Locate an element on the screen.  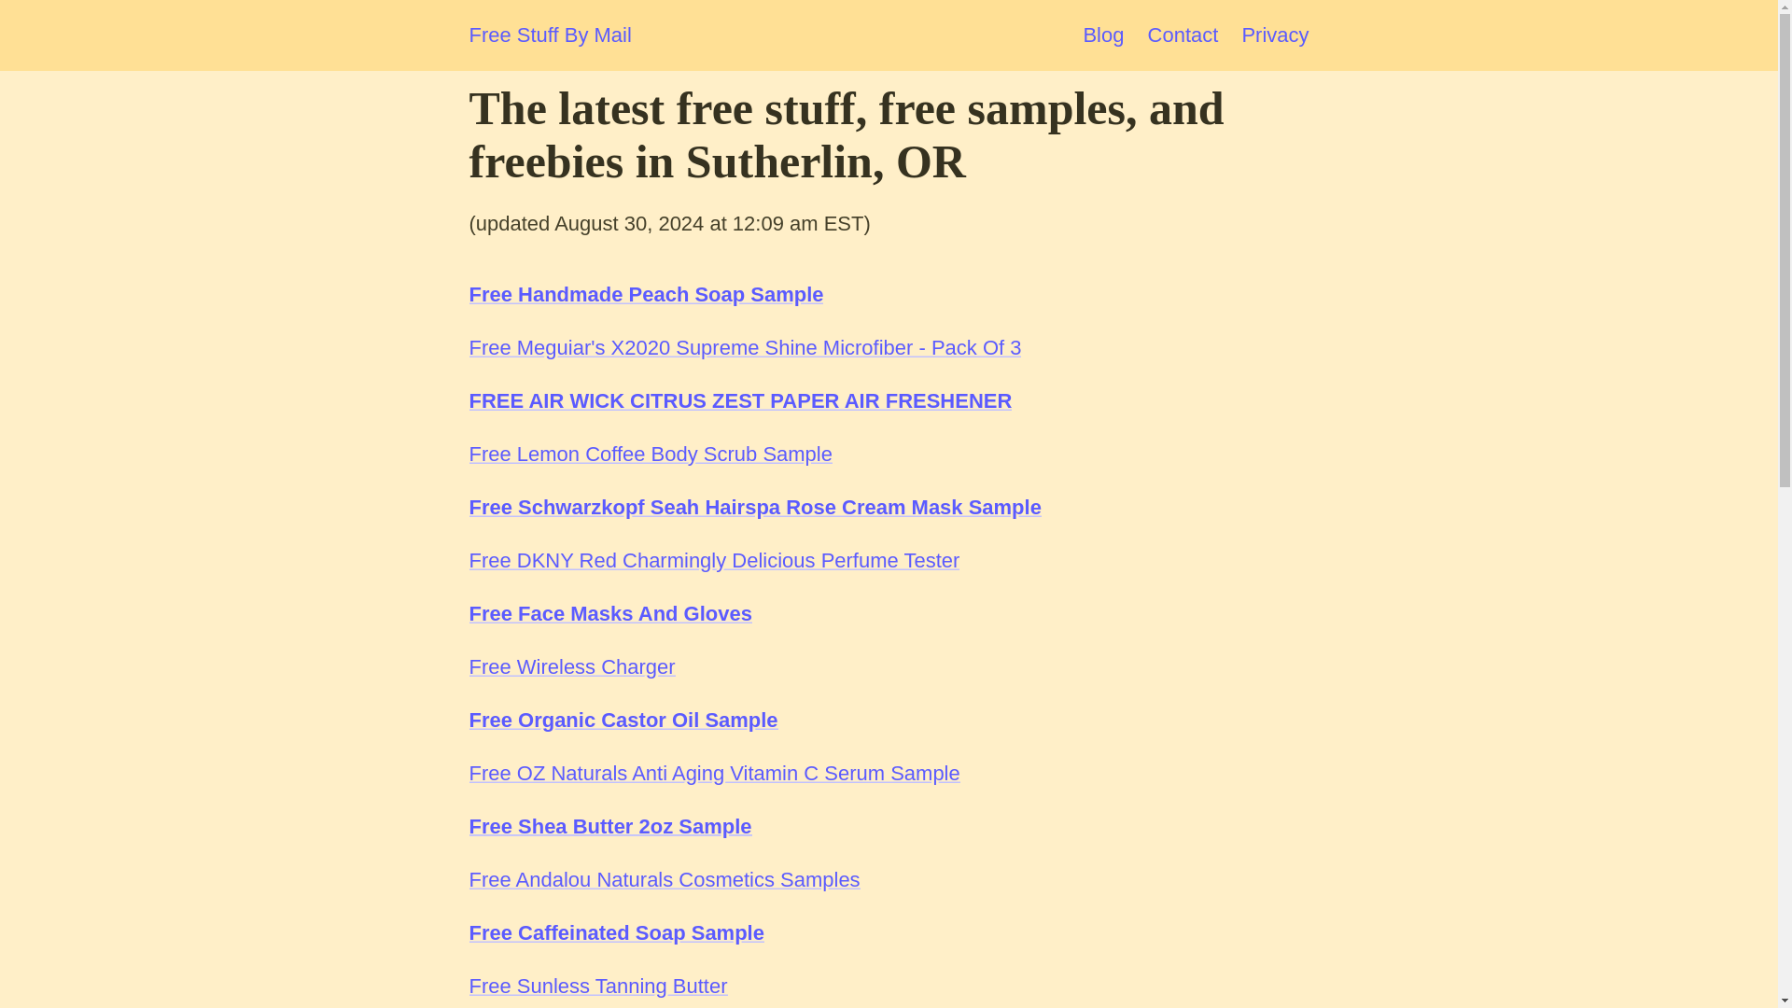
Privacy is located at coordinates (1275, 34).